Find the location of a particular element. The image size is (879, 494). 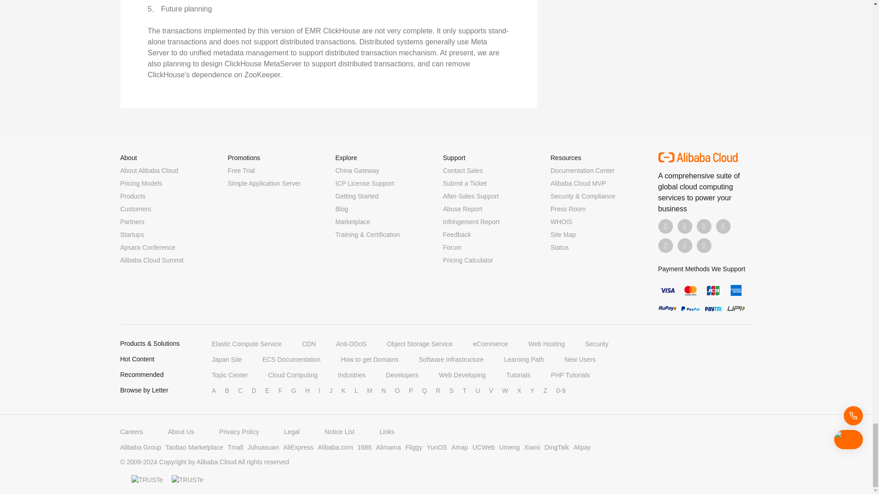

YouTube is located at coordinates (723, 226).